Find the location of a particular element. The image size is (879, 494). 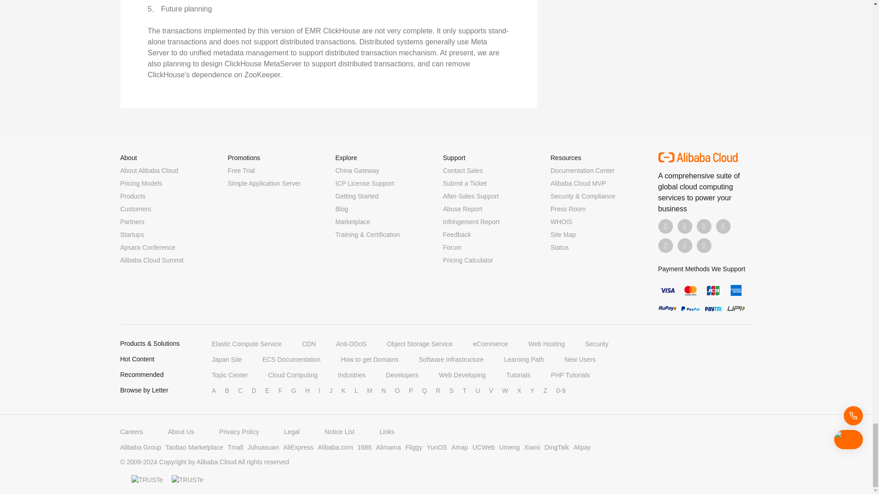

YouTube is located at coordinates (723, 226).